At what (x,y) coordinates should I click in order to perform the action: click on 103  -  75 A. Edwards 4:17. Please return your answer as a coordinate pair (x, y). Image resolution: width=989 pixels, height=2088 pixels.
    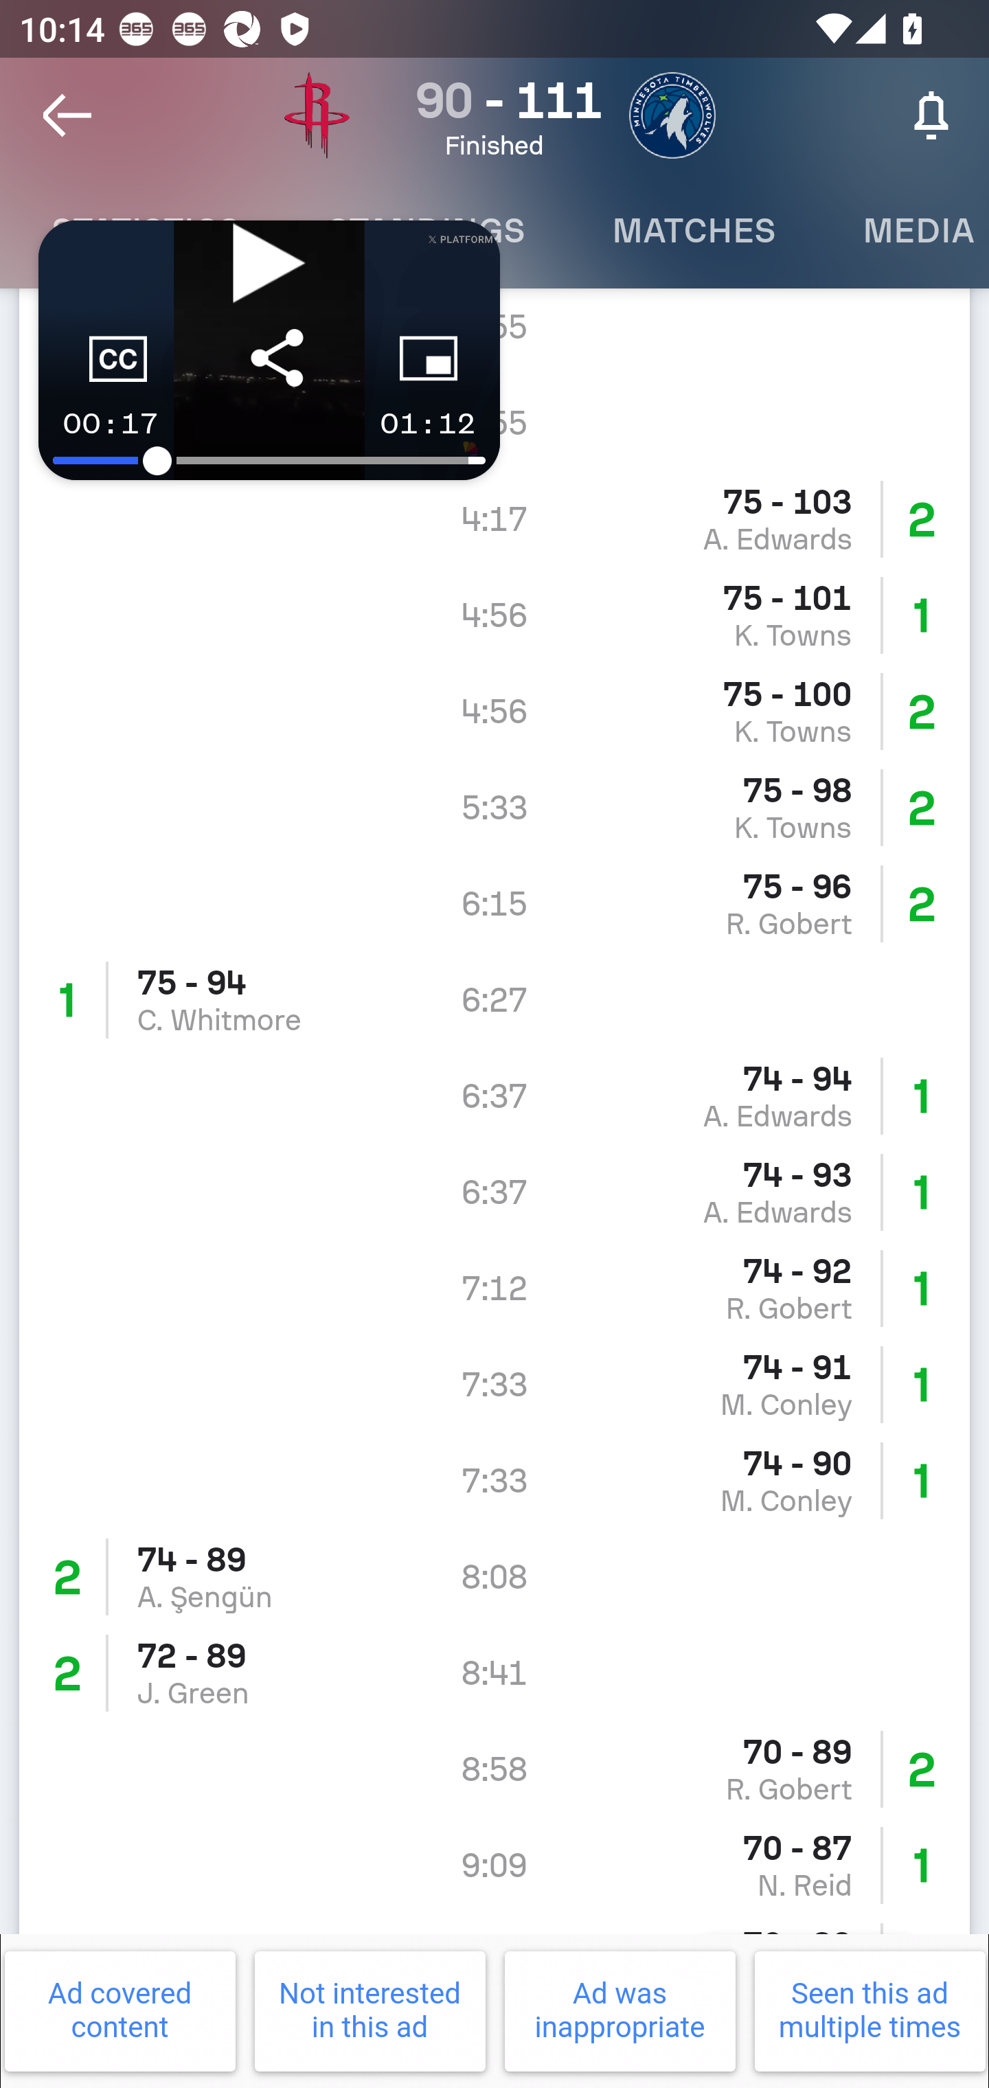
    Looking at the image, I should click on (494, 519).